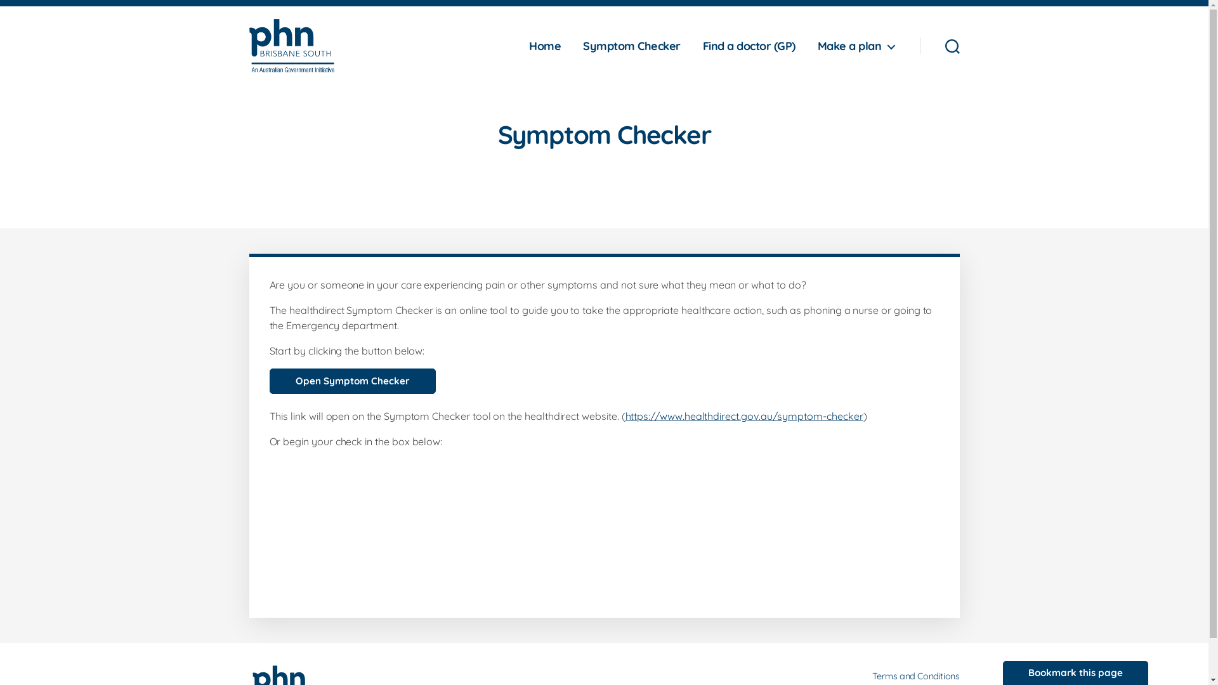 This screenshot has width=1218, height=685. I want to click on Symptom Checker, so click(632, 46).